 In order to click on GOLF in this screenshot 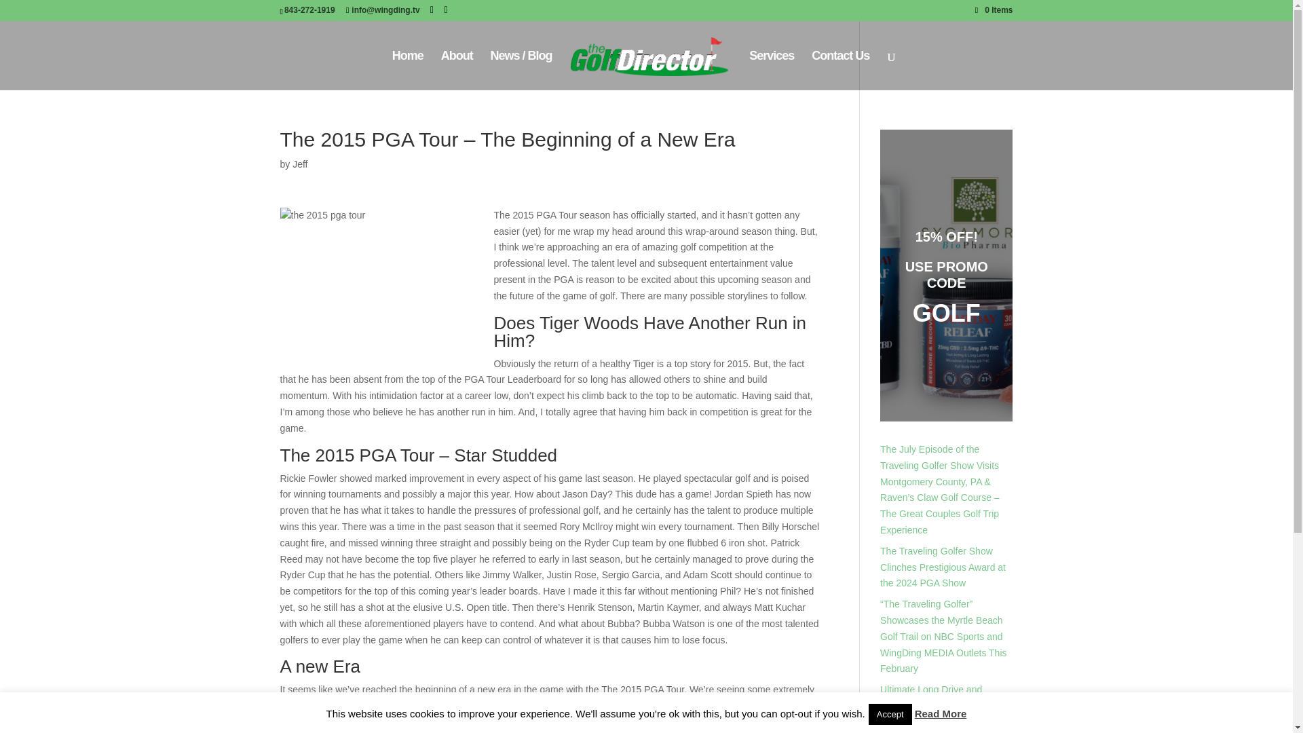, I will do `click(947, 312)`.